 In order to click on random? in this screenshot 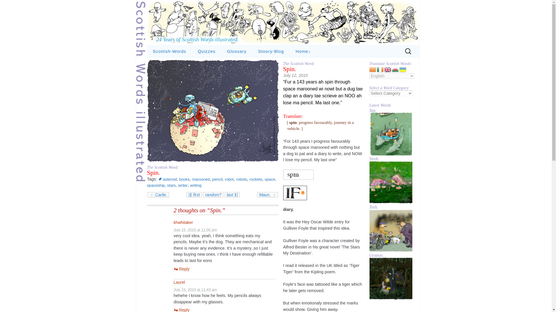, I will do `click(213, 195)`.